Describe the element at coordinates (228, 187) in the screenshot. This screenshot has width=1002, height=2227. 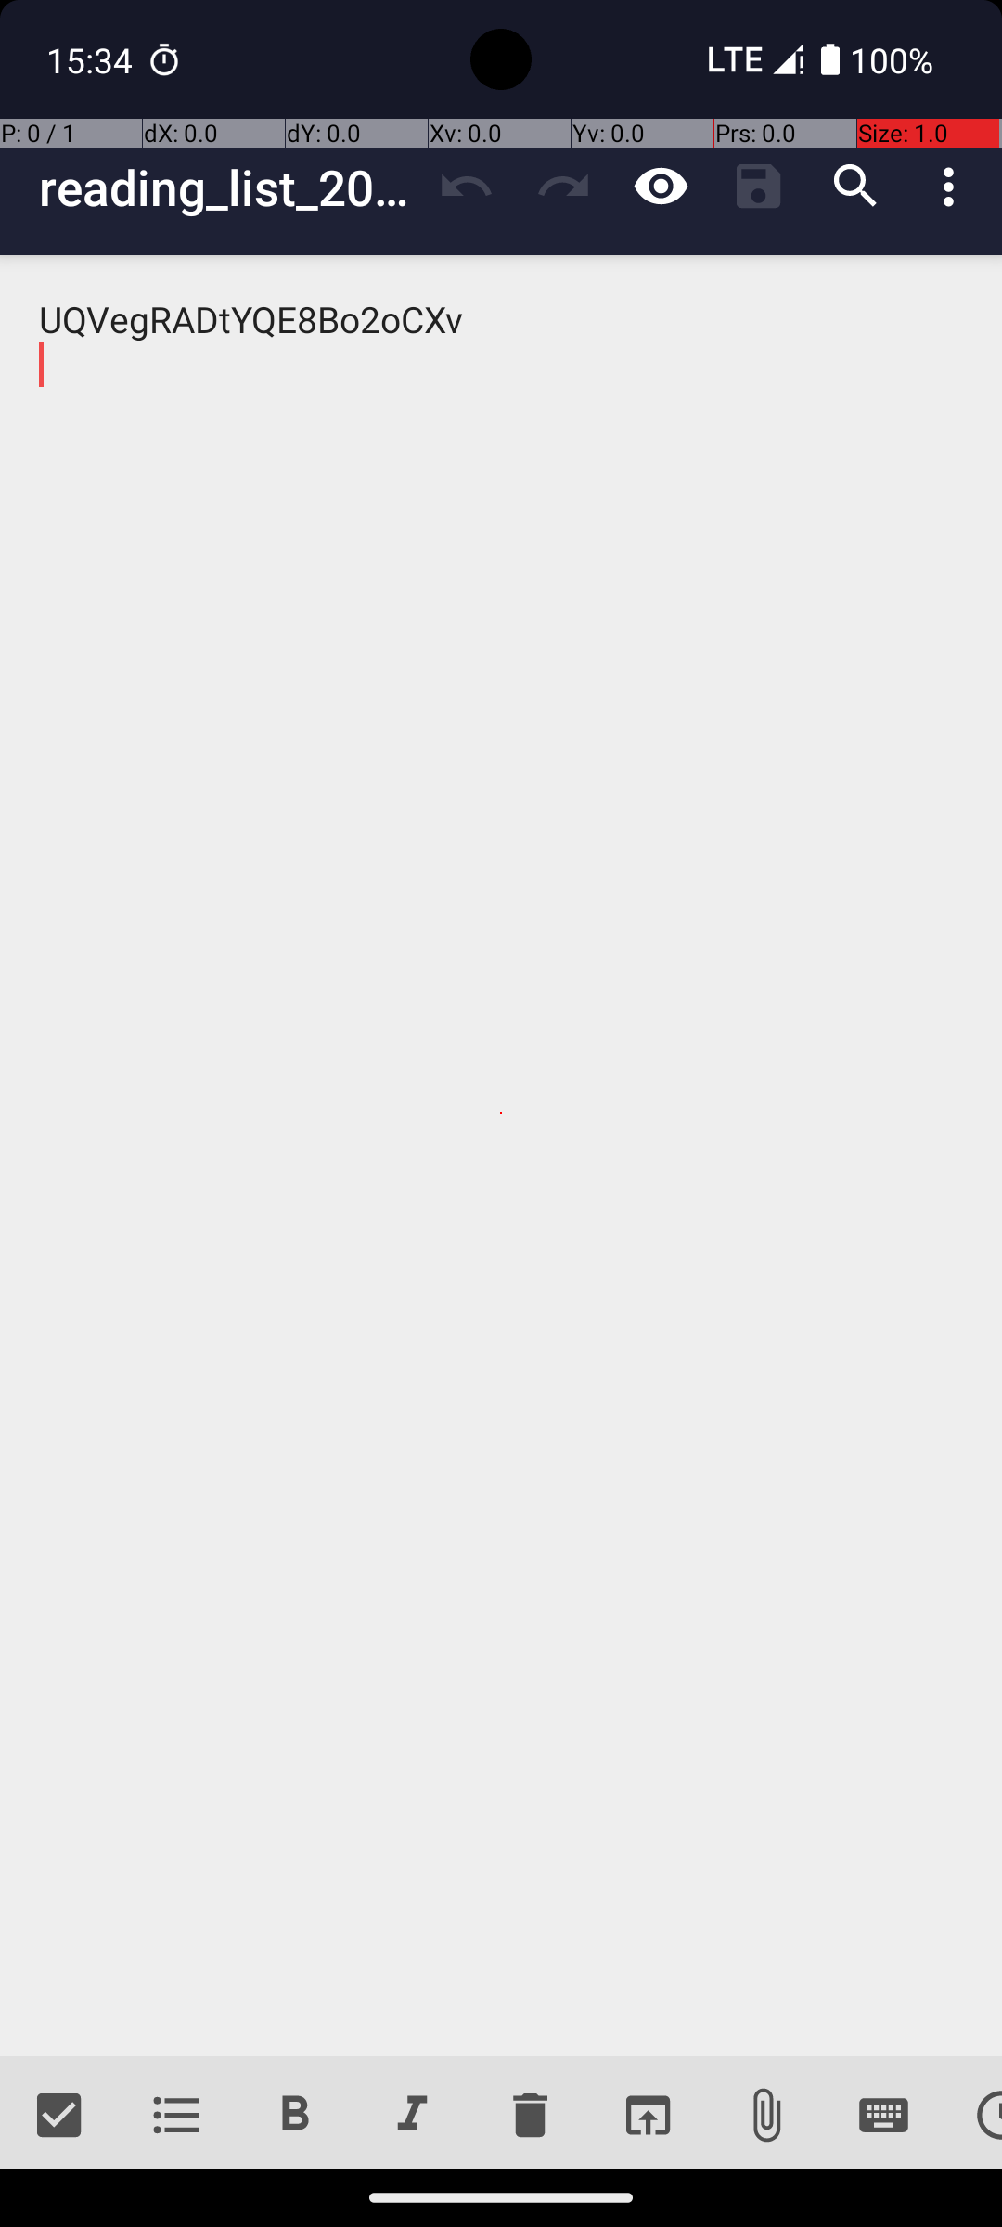
I see `reading_list_2024_copy` at that location.